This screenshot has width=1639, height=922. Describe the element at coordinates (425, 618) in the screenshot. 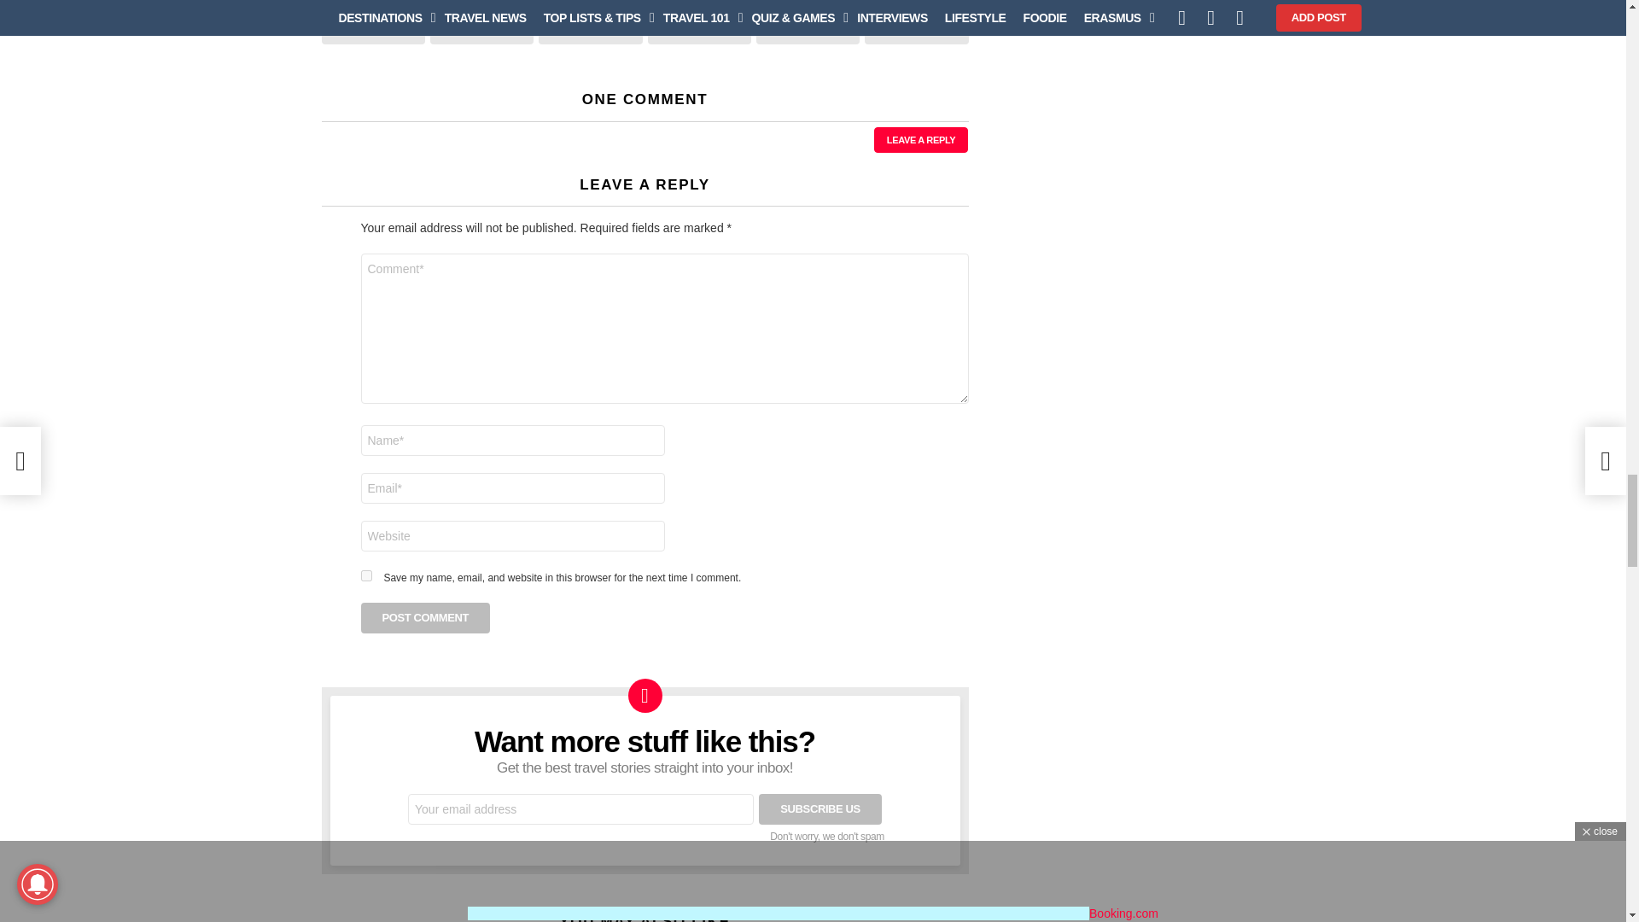

I see `Post Comment` at that location.